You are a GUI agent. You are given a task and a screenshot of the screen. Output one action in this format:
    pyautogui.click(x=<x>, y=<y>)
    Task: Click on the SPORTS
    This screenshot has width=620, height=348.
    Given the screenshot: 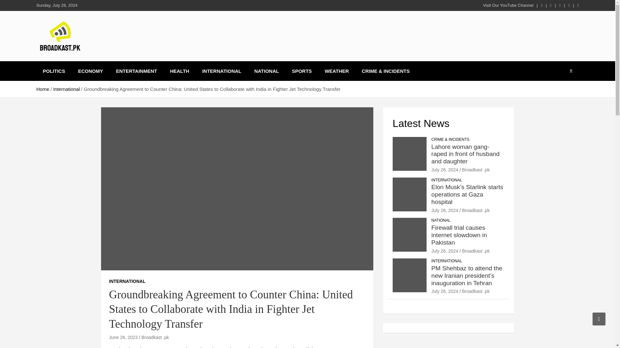 What is the action you would take?
    pyautogui.click(x=302, y=71)
    